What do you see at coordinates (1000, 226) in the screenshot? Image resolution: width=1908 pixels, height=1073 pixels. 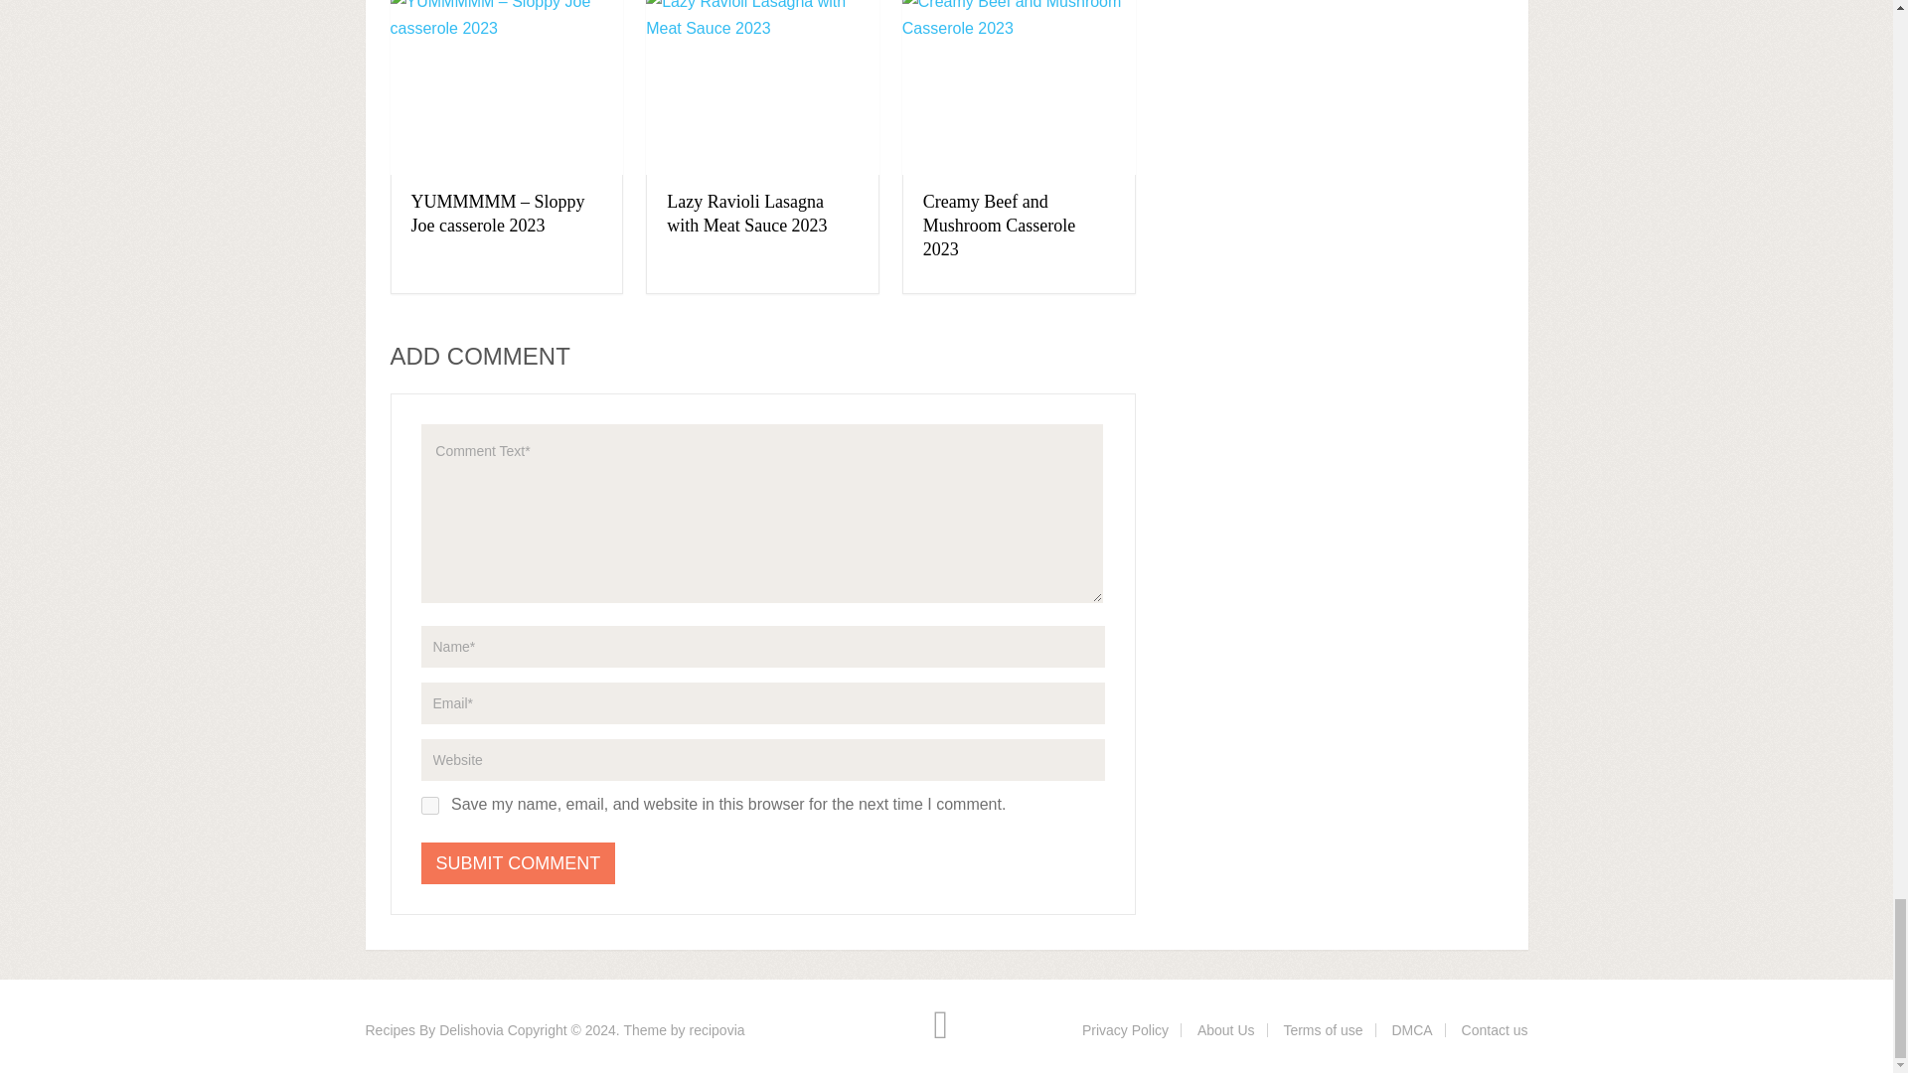 I see `Creamy Beef and Mushroom Casserole 2023` at bounding box center [1000, 226].